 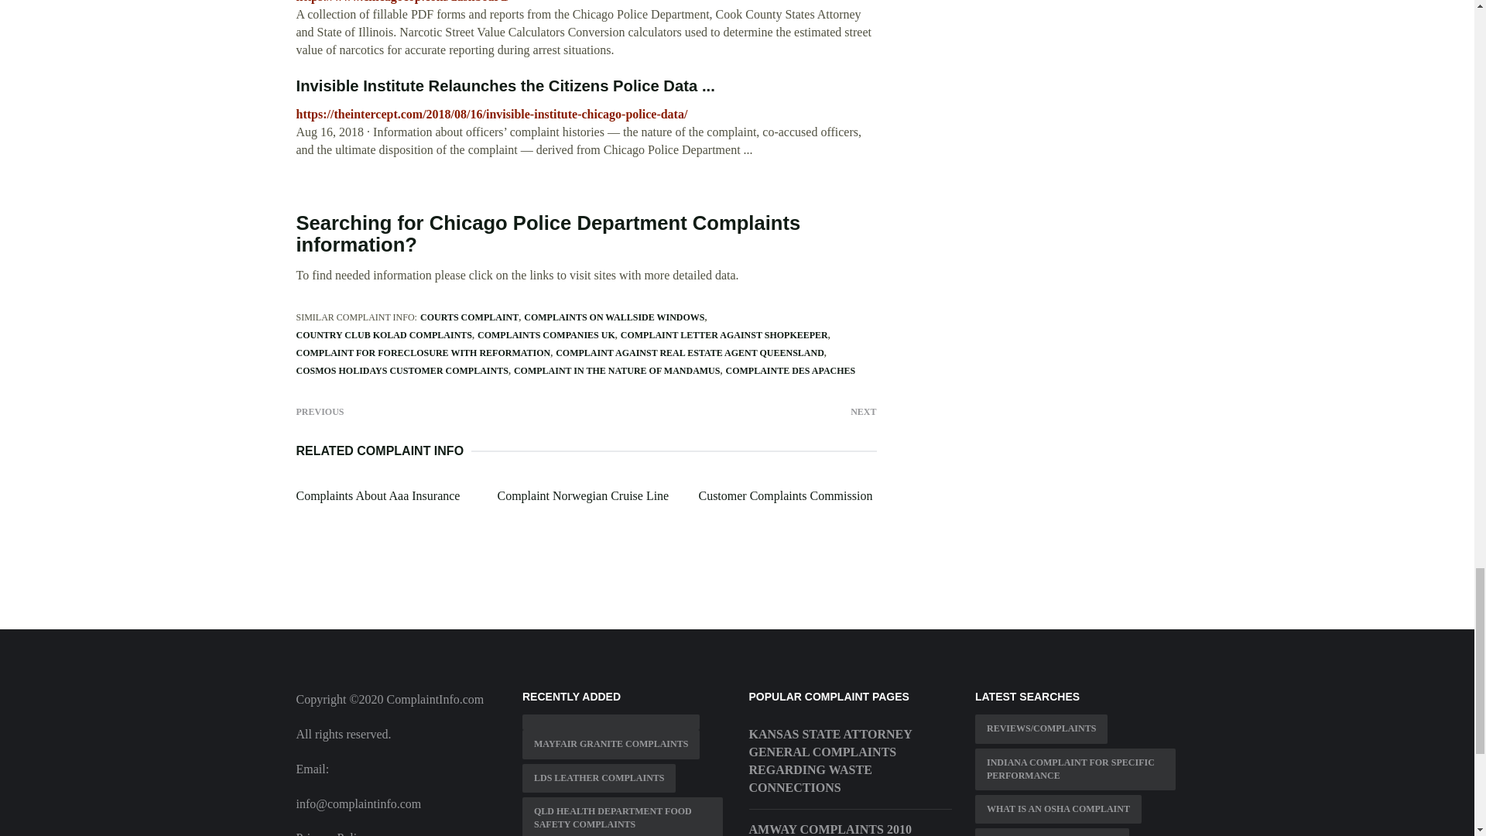 I want to click on COSMOS HOLIDAYS CUSTOMER COMPLAINTS, so click(x=402, y=370).